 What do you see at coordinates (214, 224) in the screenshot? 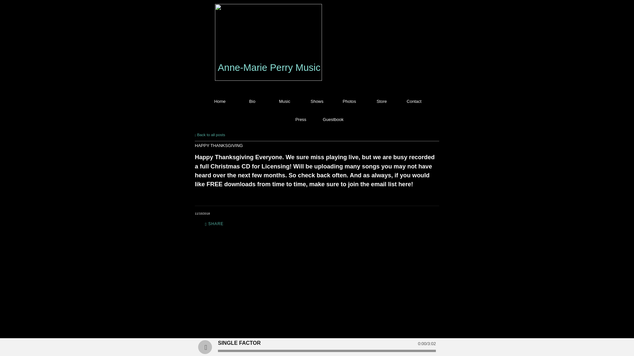
I see `Share Happy Thanksgiving` at bounding box center [214, 224].